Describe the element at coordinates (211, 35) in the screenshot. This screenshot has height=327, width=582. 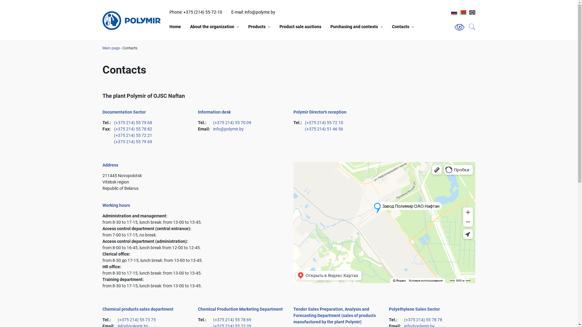
I see `General information` at that location.